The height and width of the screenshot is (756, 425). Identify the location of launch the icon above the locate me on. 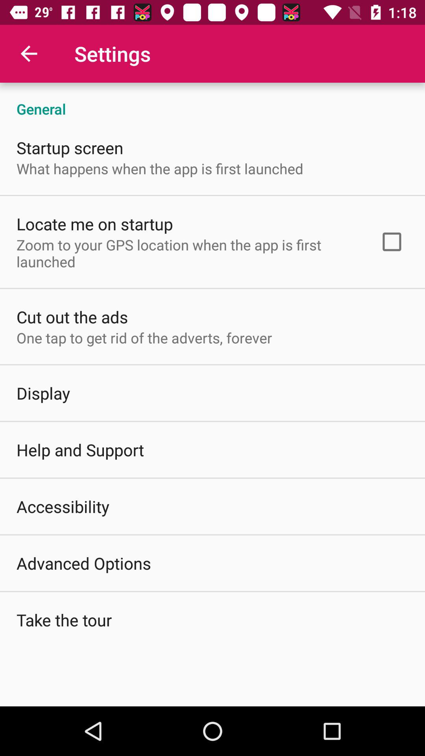
(160, 169).